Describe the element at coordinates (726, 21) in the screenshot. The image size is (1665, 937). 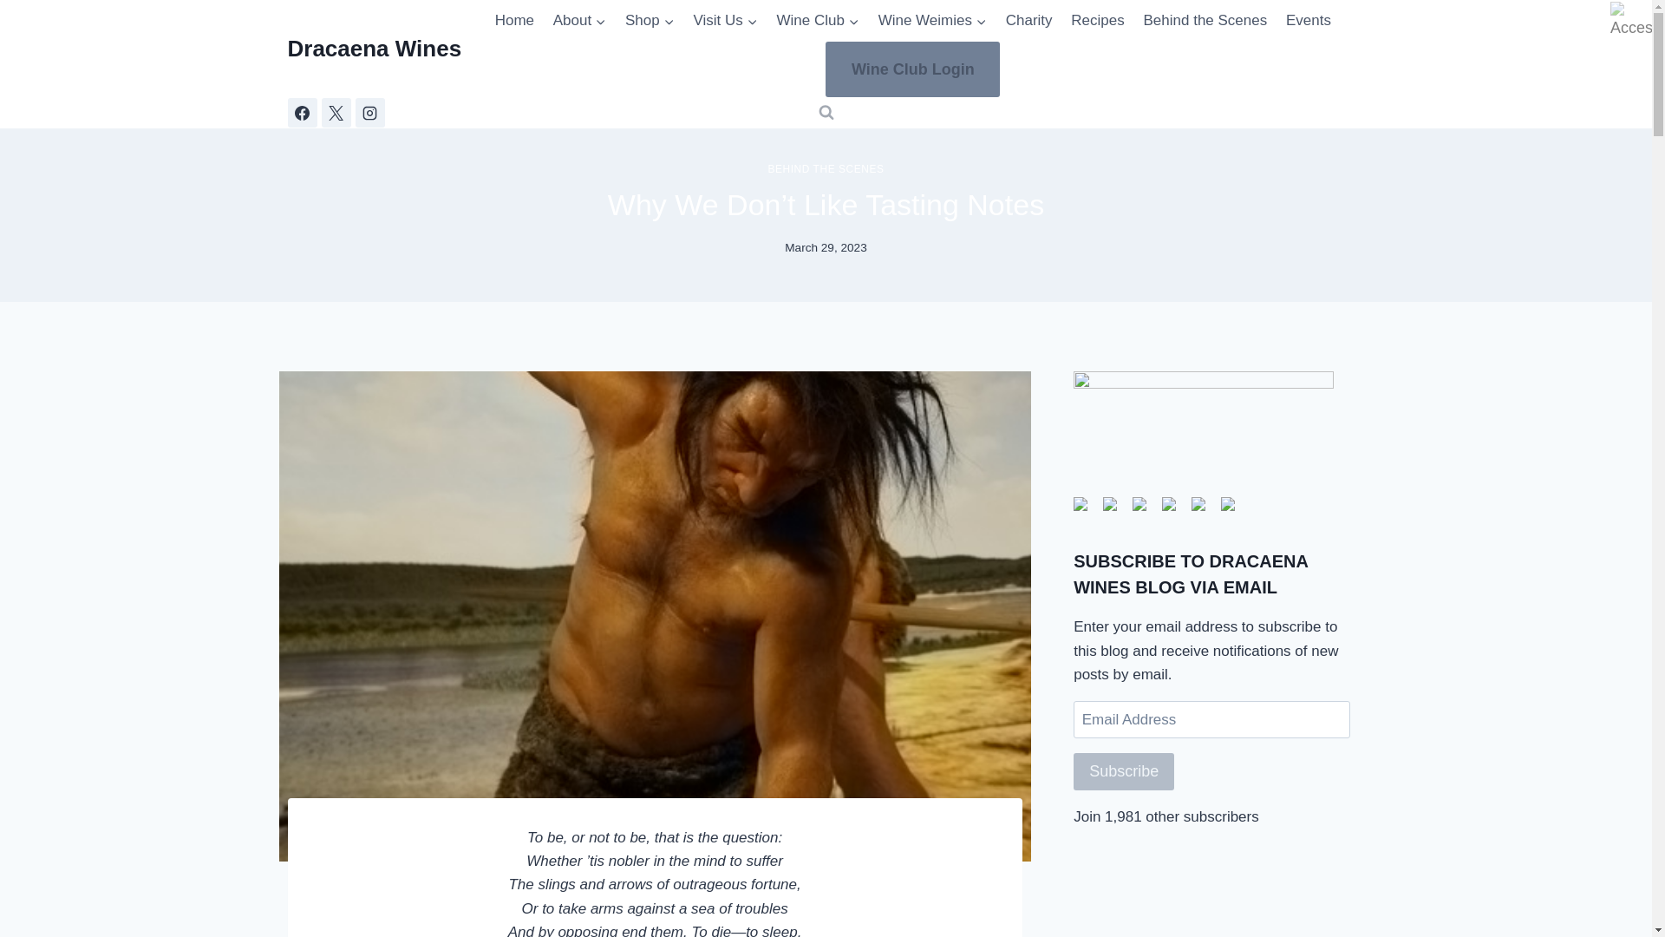
I see `Visit Us` at that location.